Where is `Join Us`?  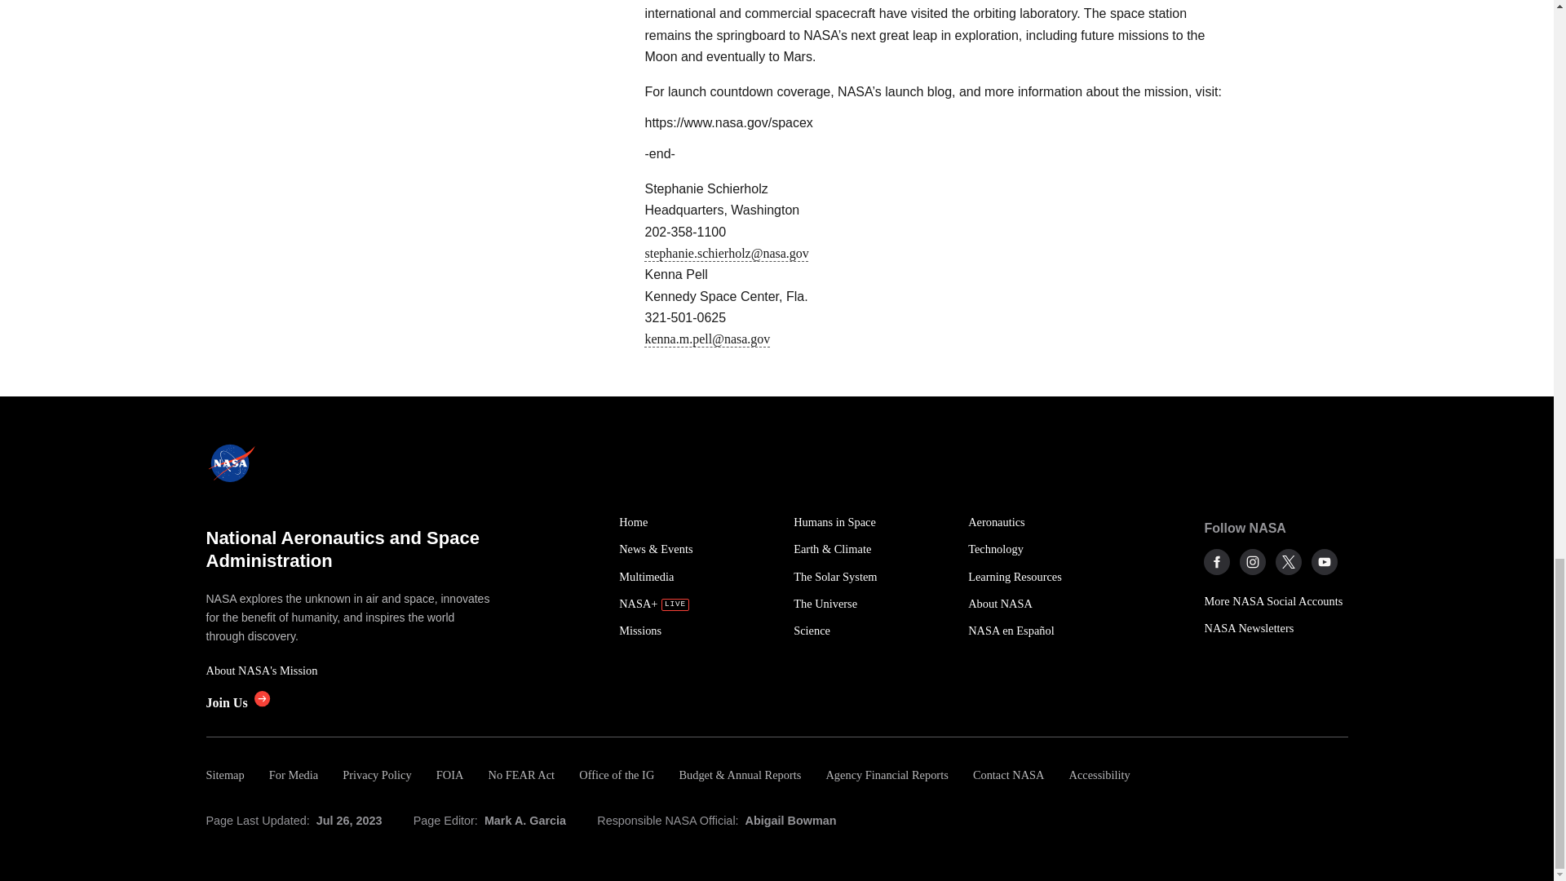
Join Us is located at coordinates (237, 703).